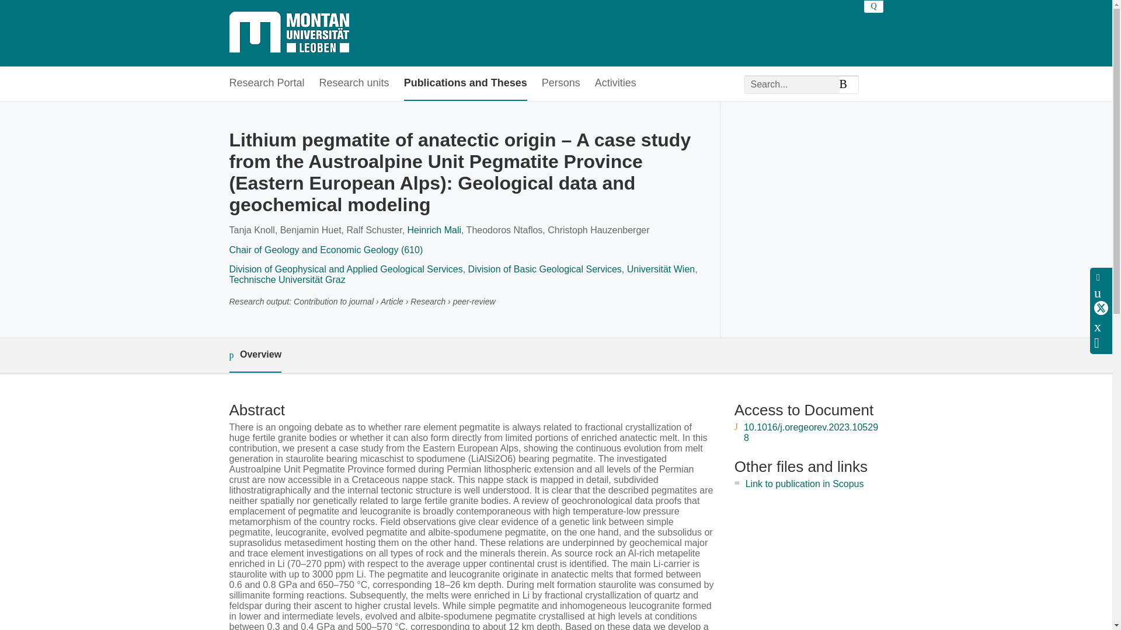 The height and width of the screenshot is (630, 1121). I want to click on Persons, so click(560, 83).